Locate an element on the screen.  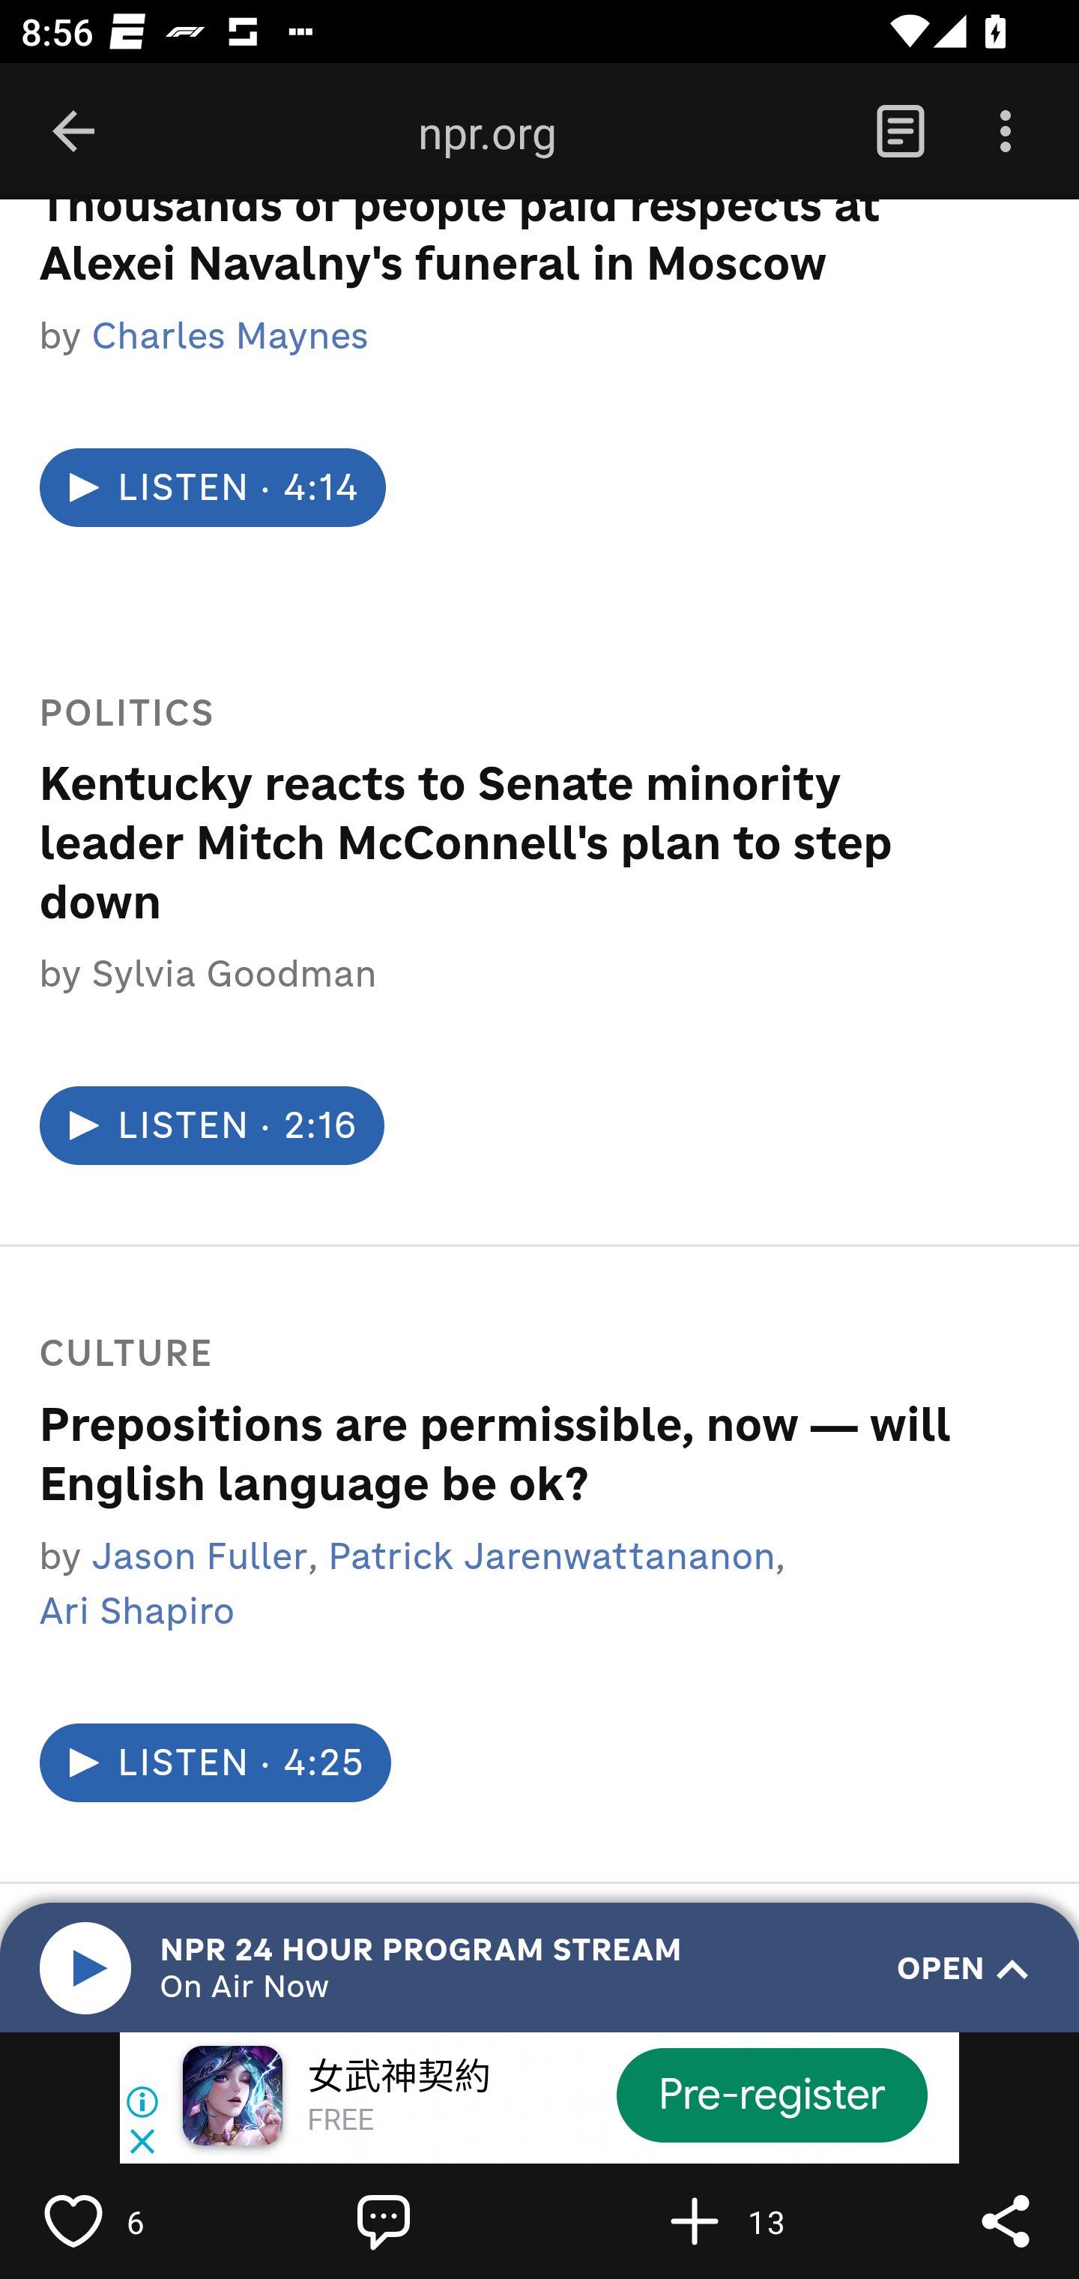
女武神契約 is located at coordinates (399, 2078).